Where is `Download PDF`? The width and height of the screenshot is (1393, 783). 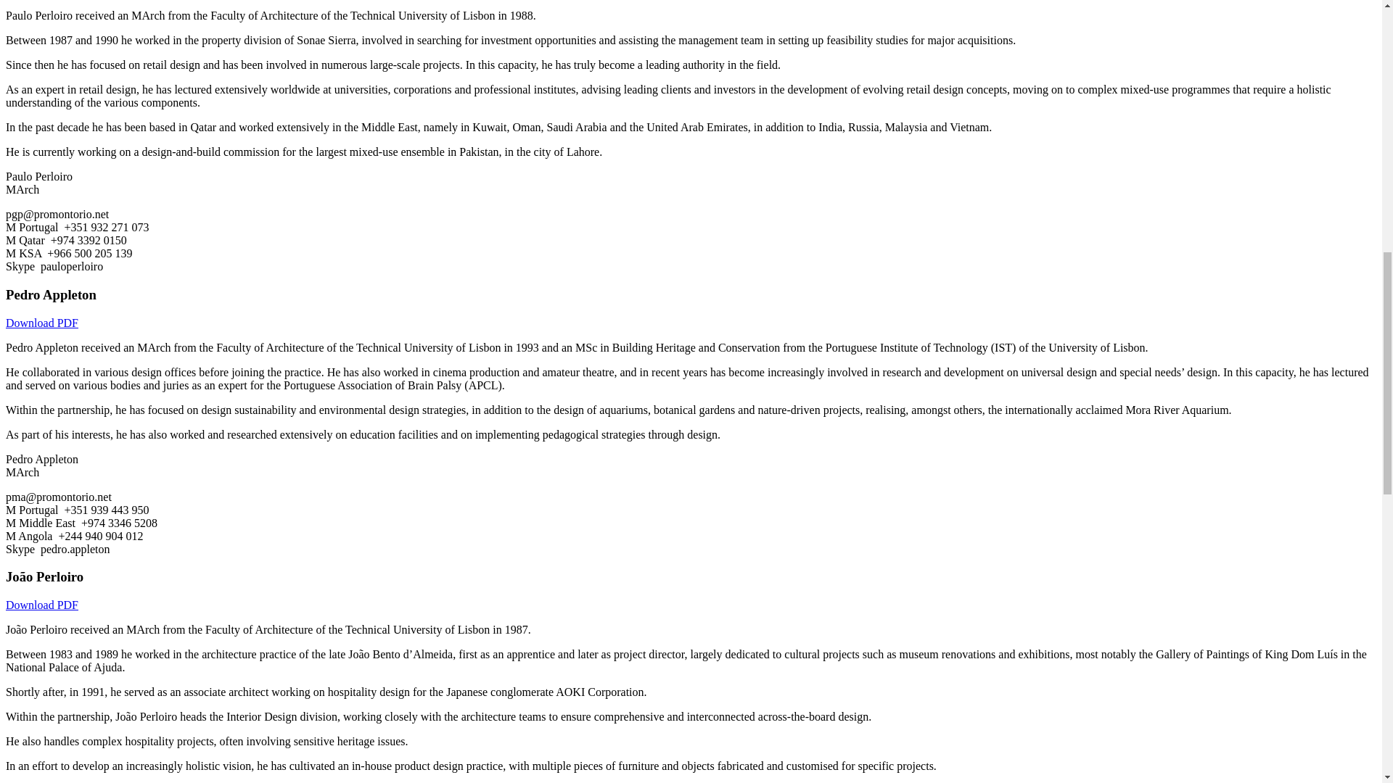 Download PDF is located at coordinates (41, 323).